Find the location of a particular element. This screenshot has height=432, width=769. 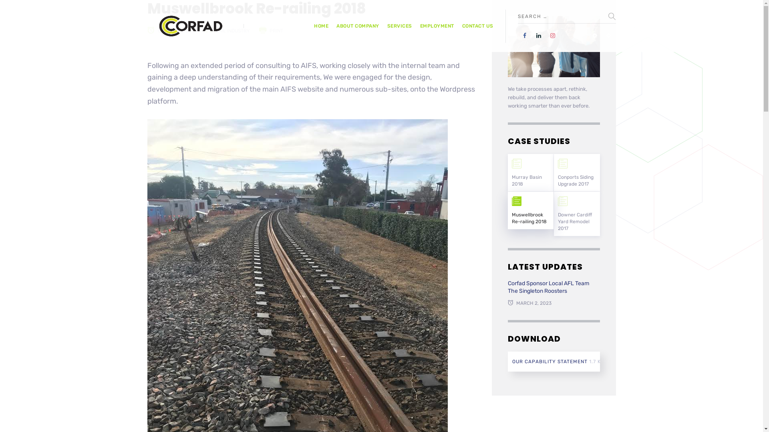

HOME is located at coordinates (321, 26).